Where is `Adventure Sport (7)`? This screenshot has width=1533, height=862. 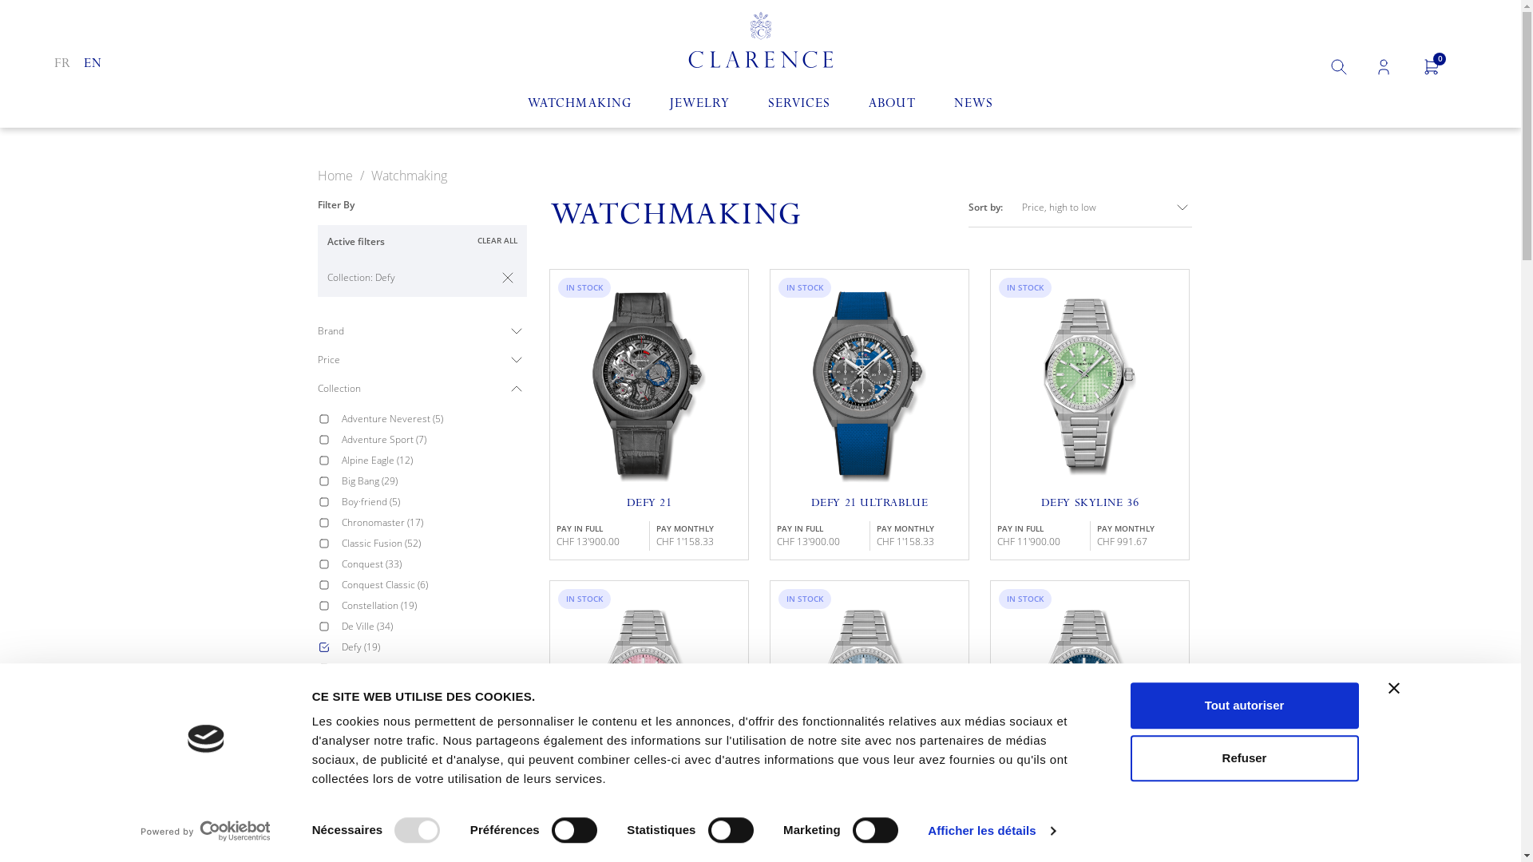
Adventure Sport (7) is located at coordinates (434, 440).